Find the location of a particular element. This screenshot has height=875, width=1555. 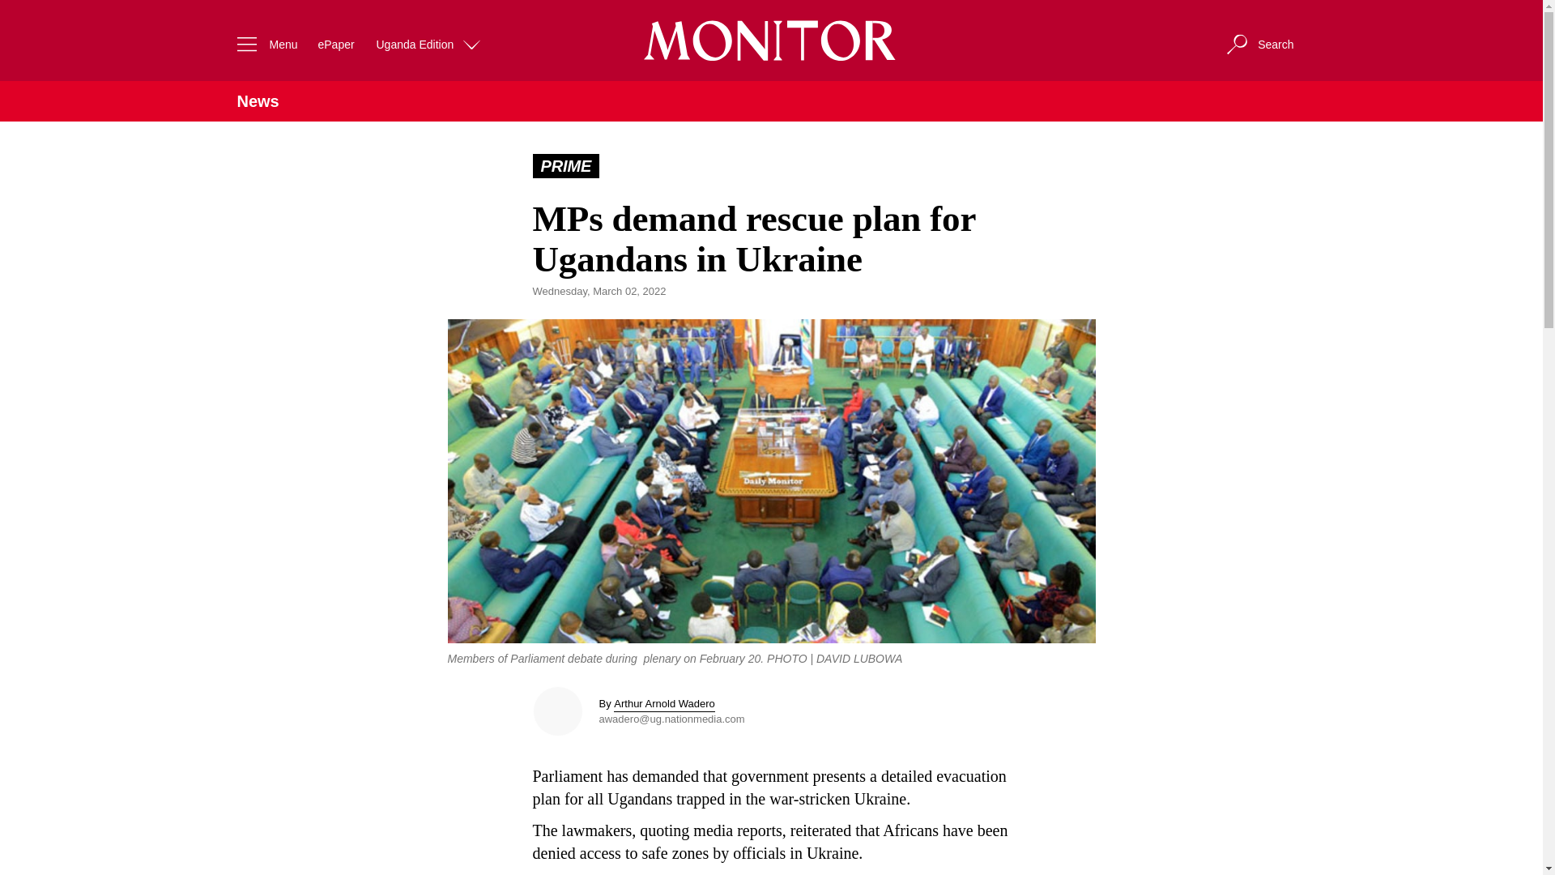

Menu is located at coordinates (262, 44).